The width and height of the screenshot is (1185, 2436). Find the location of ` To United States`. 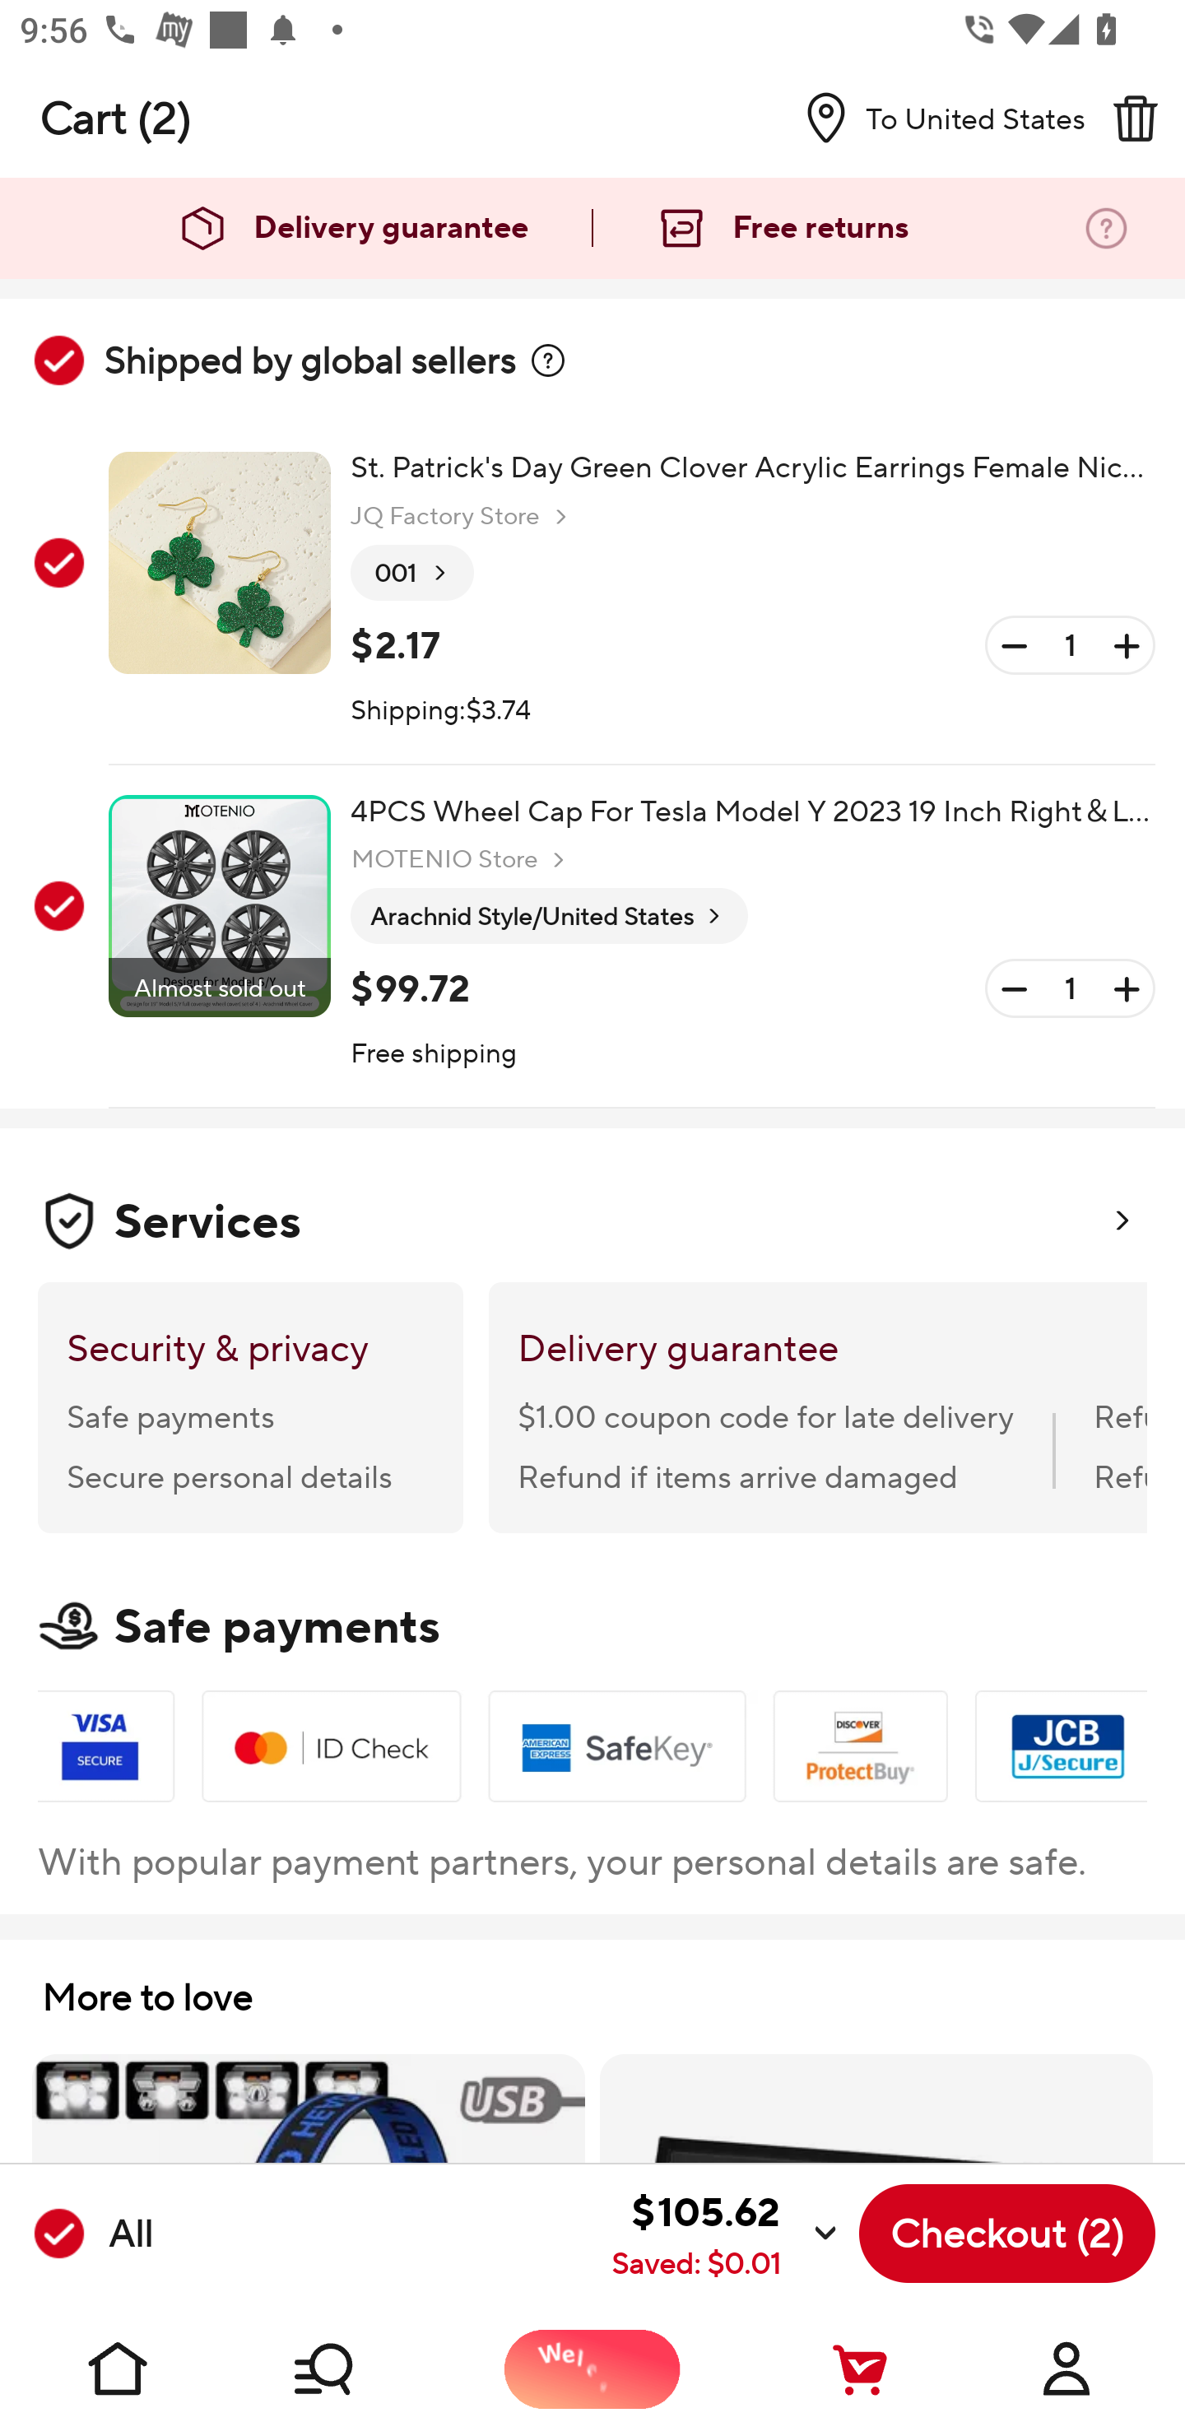

 To United States is located at coordinates (934, 118).